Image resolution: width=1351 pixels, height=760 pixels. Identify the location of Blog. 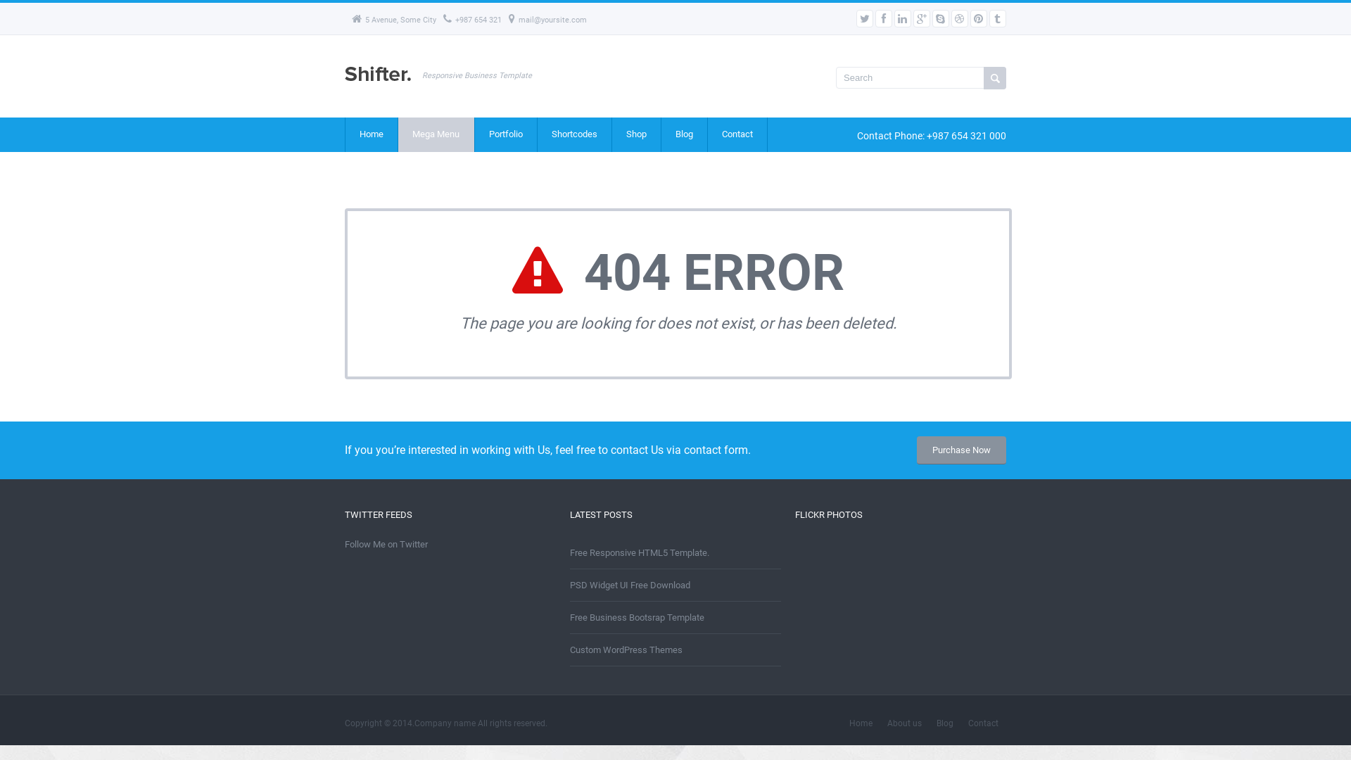
(946, 723).